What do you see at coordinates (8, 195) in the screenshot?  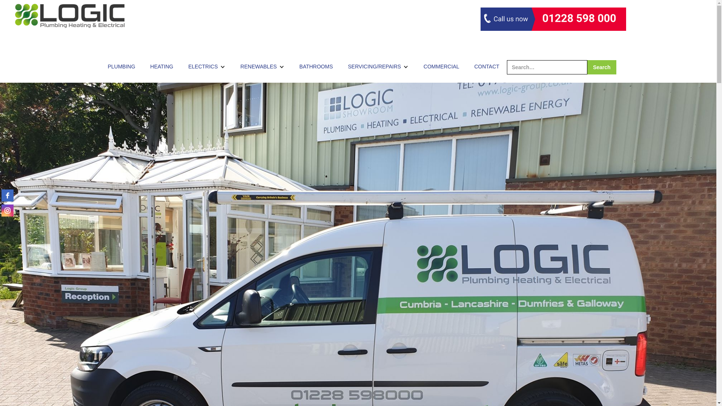 I see `Facebook` at bounding box center [8, 195].